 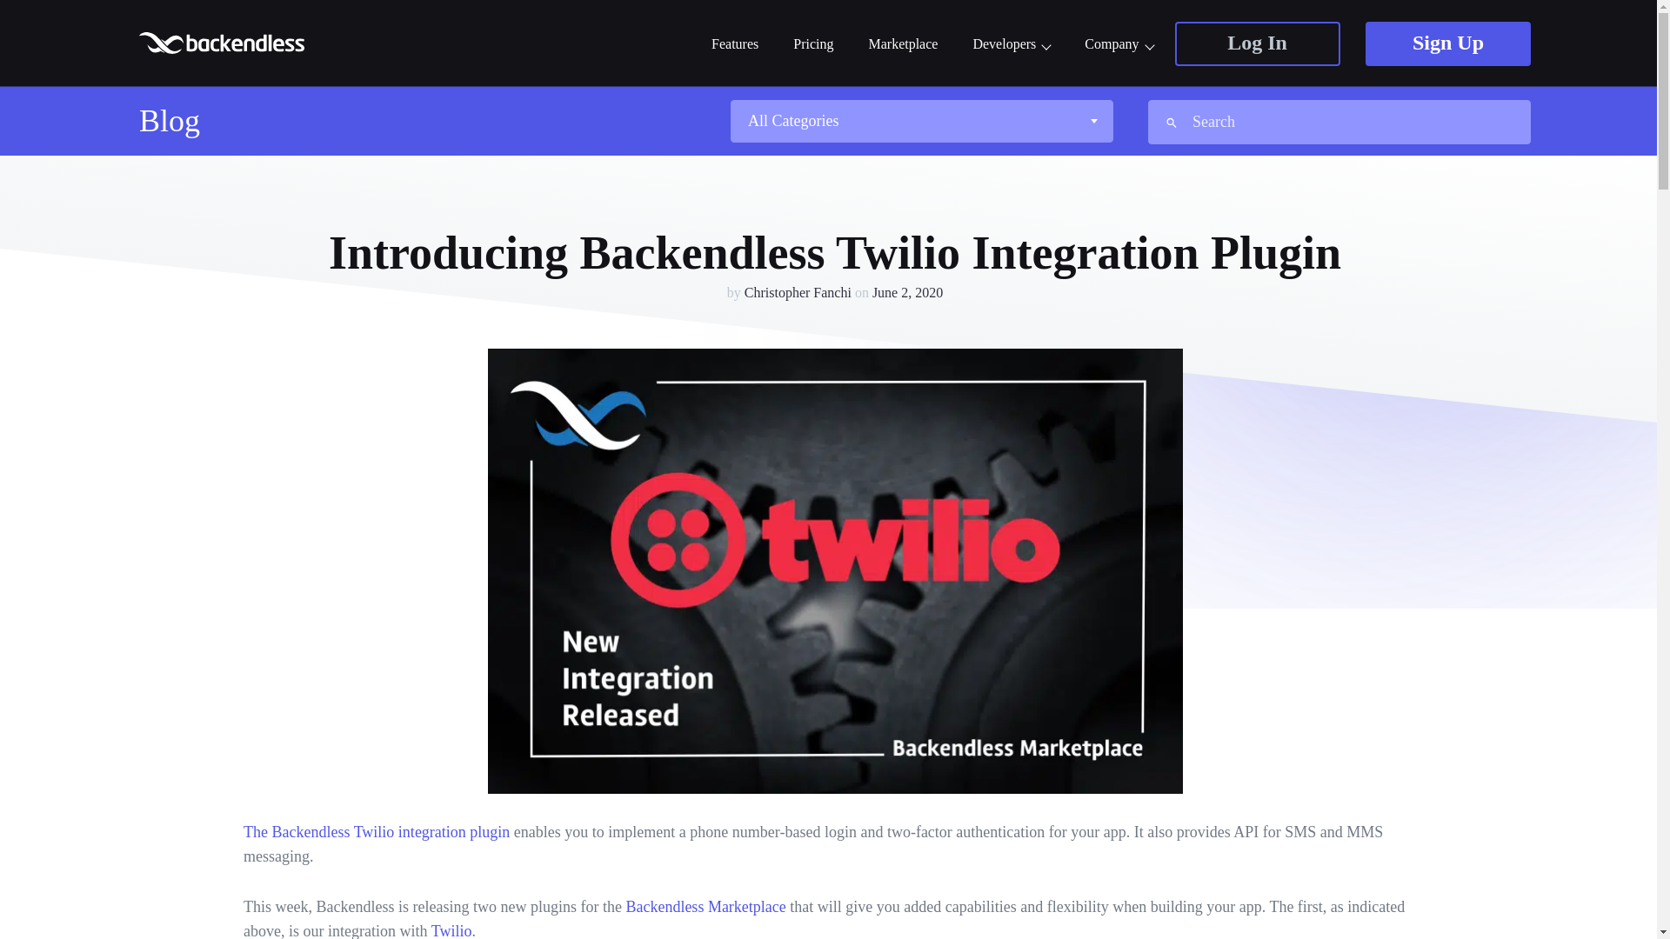 What do you see at coordinates (1011, 44) in the screenshot?
I see `Developers` at bounding box center [1011, 44].